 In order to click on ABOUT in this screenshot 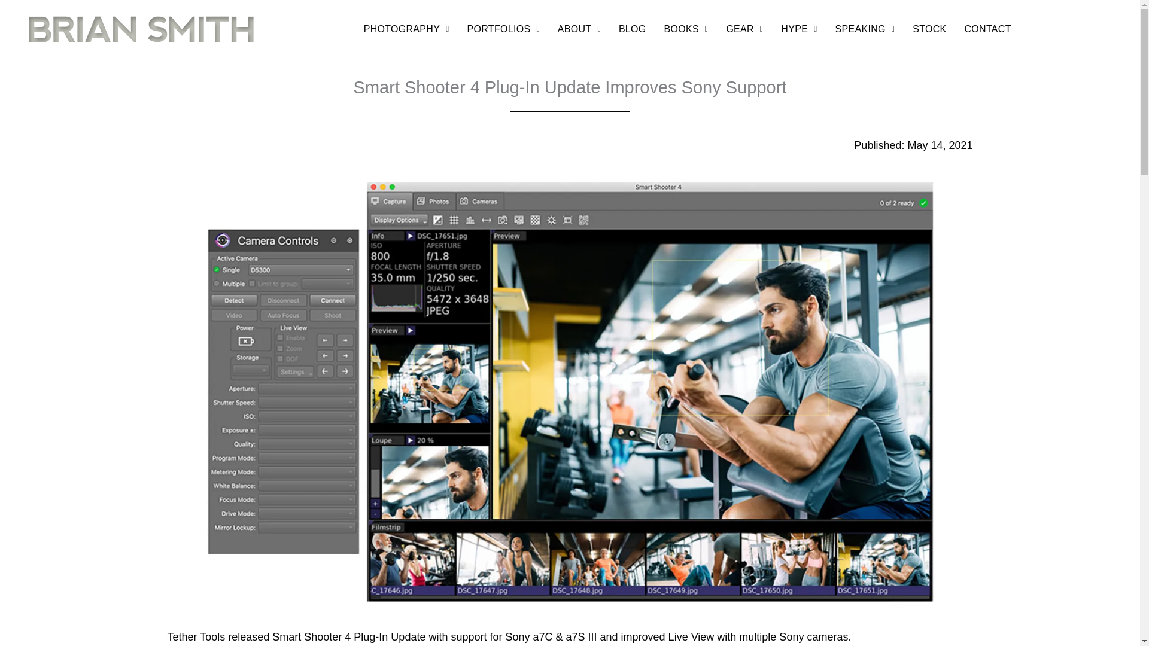, I will do `click(579, 29)`.